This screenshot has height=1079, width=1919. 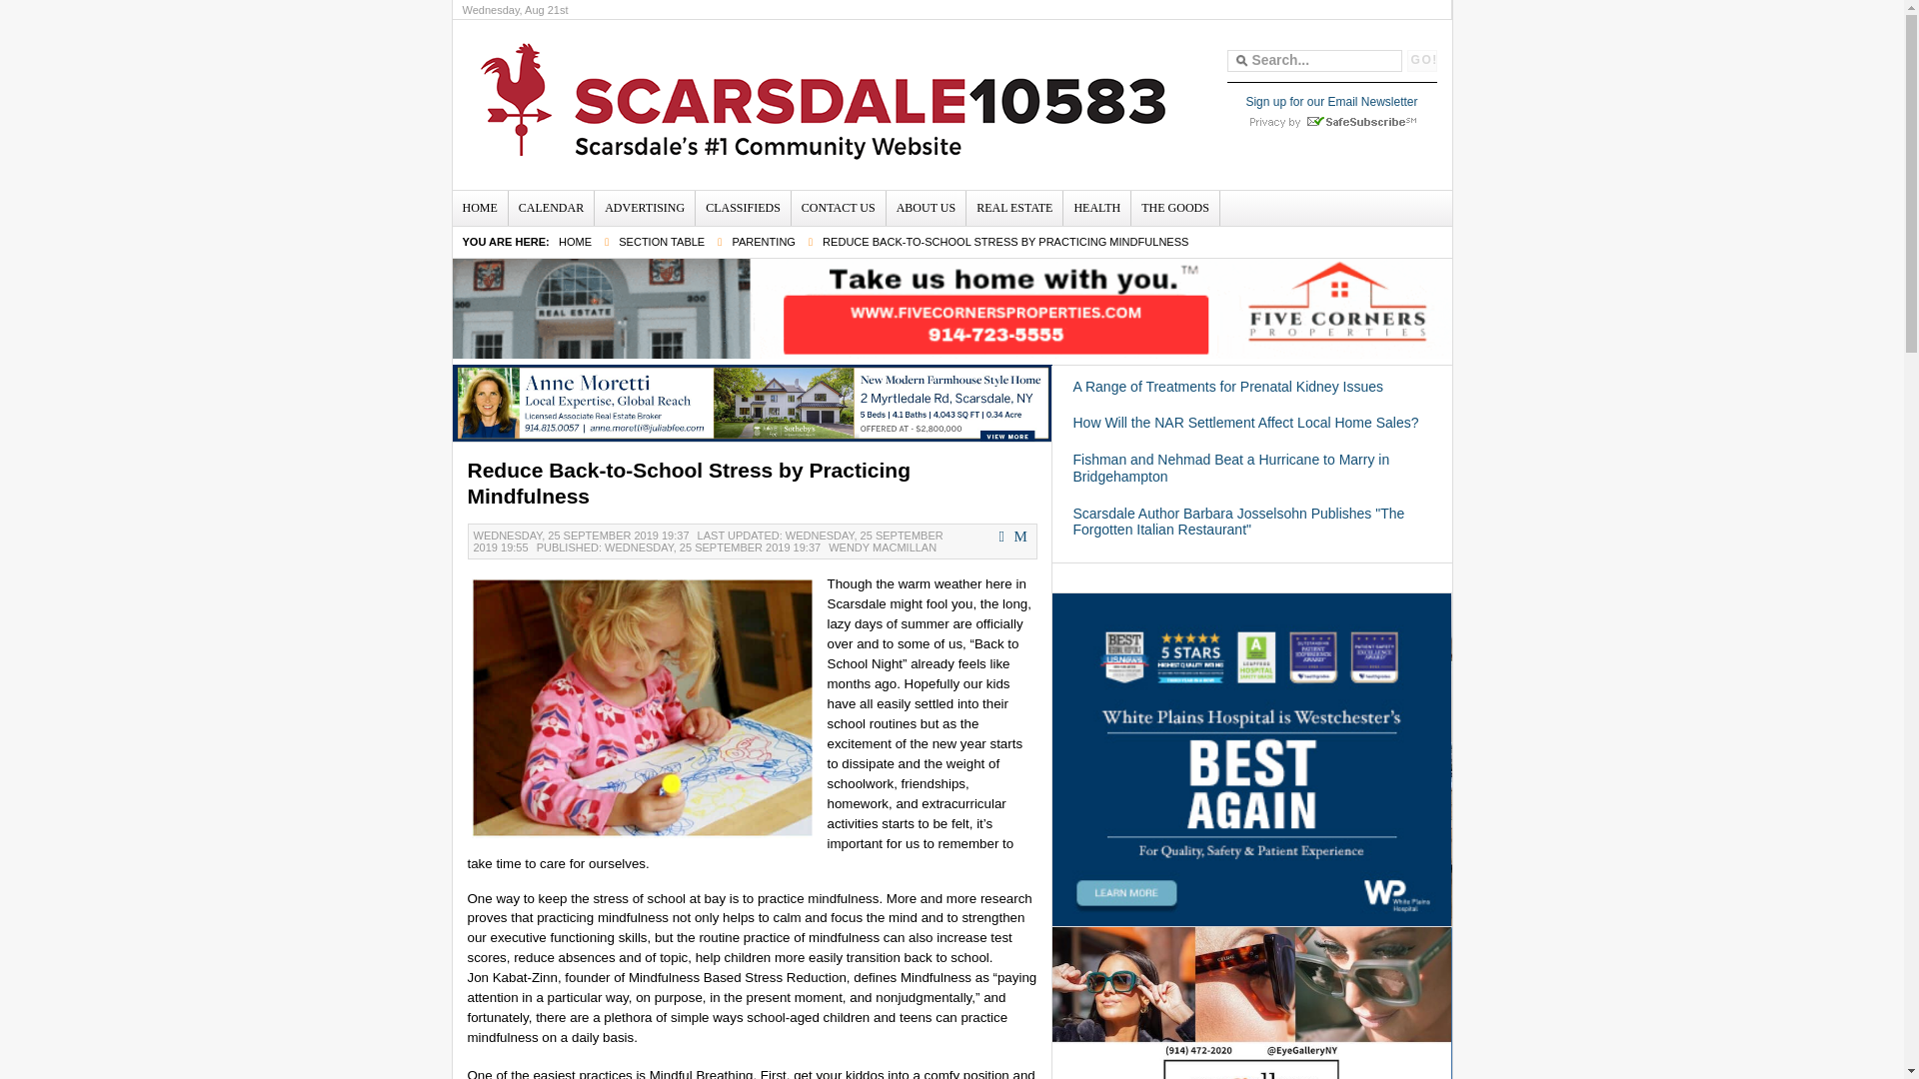 I want to click on HEALTH, so click(x=1095, y=207).